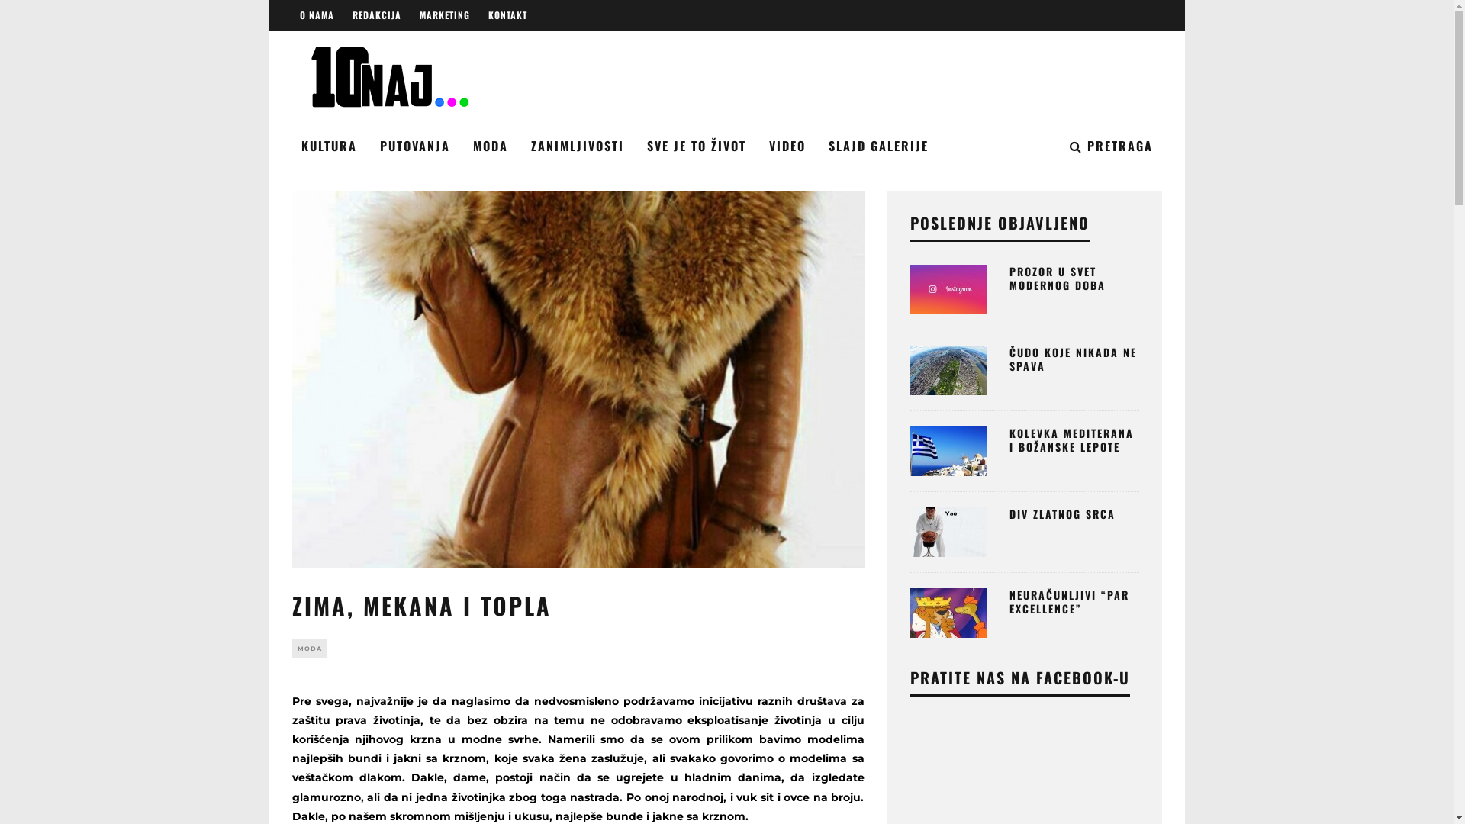  Describe the element at coordinates (415, 146) in the screenshot. I see `PUTOVANJA` at that location.